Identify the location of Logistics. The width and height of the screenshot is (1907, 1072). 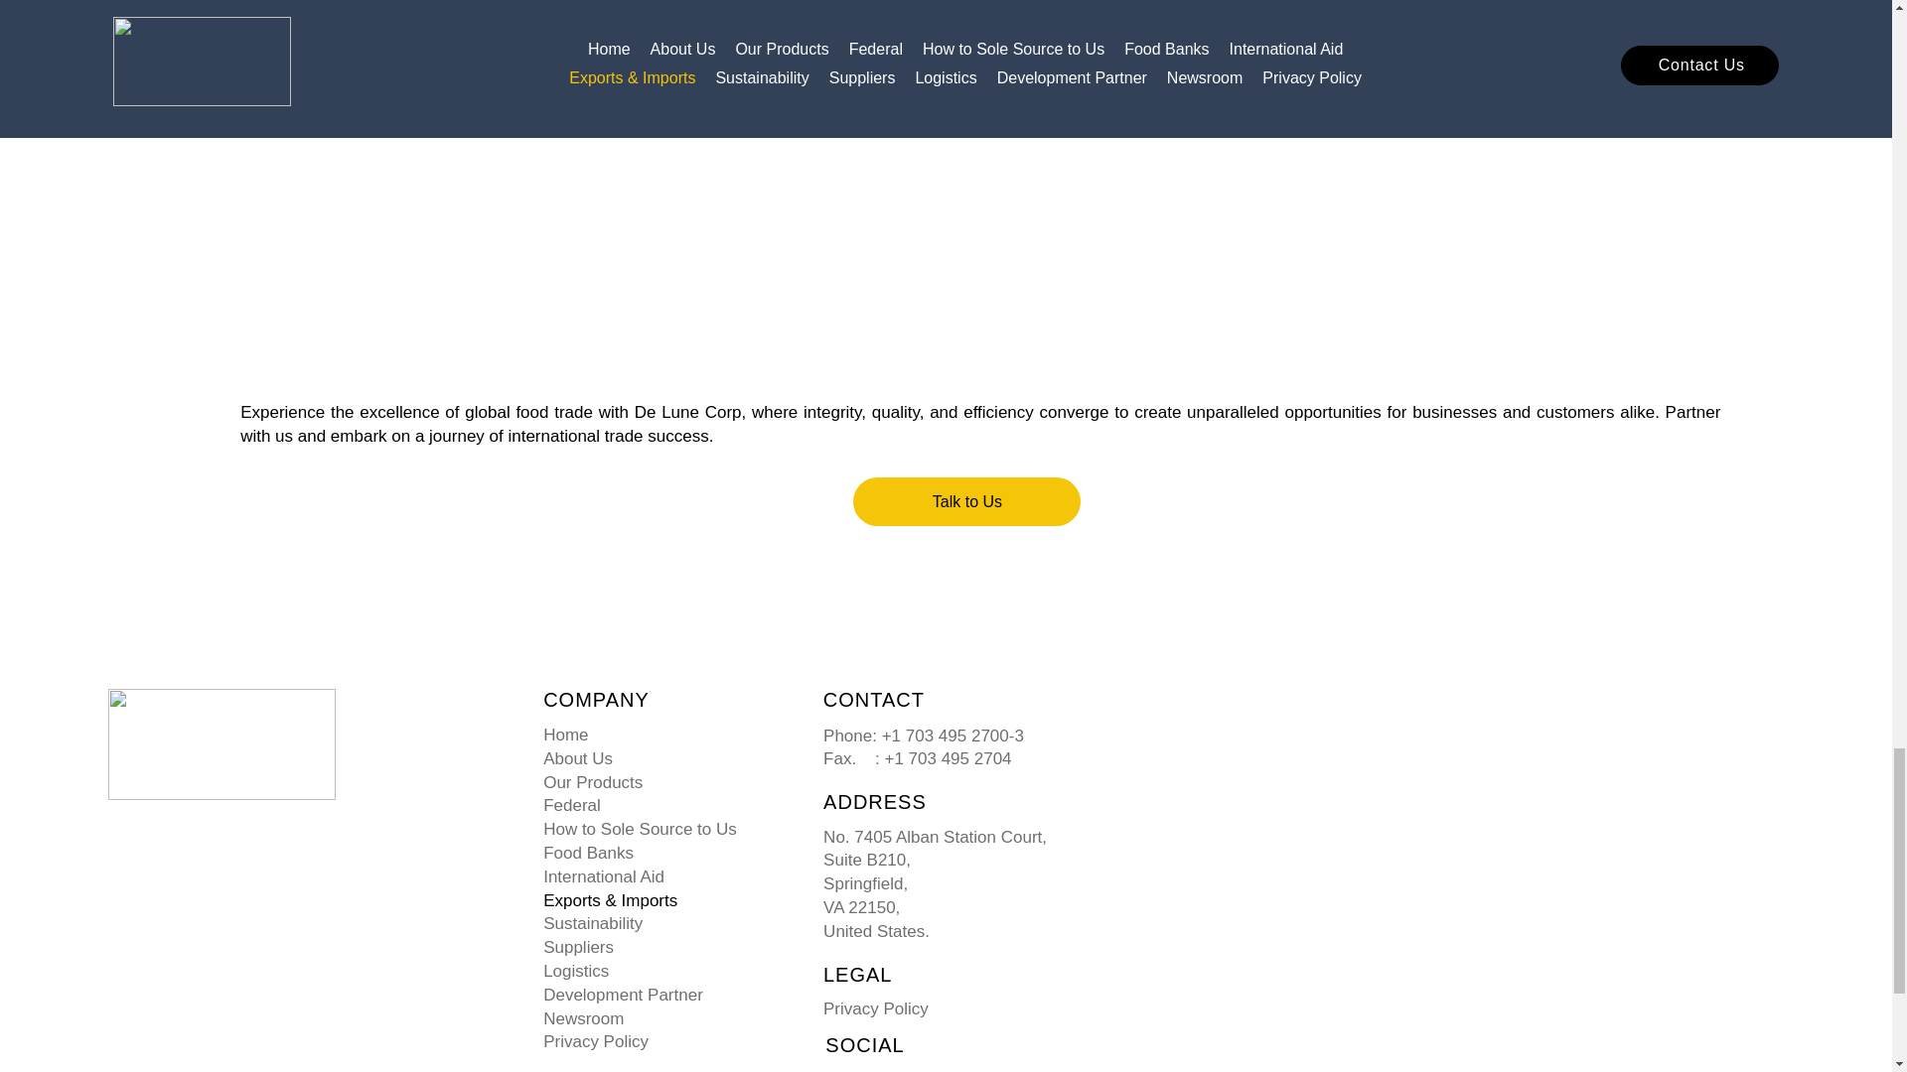
(662, 971).